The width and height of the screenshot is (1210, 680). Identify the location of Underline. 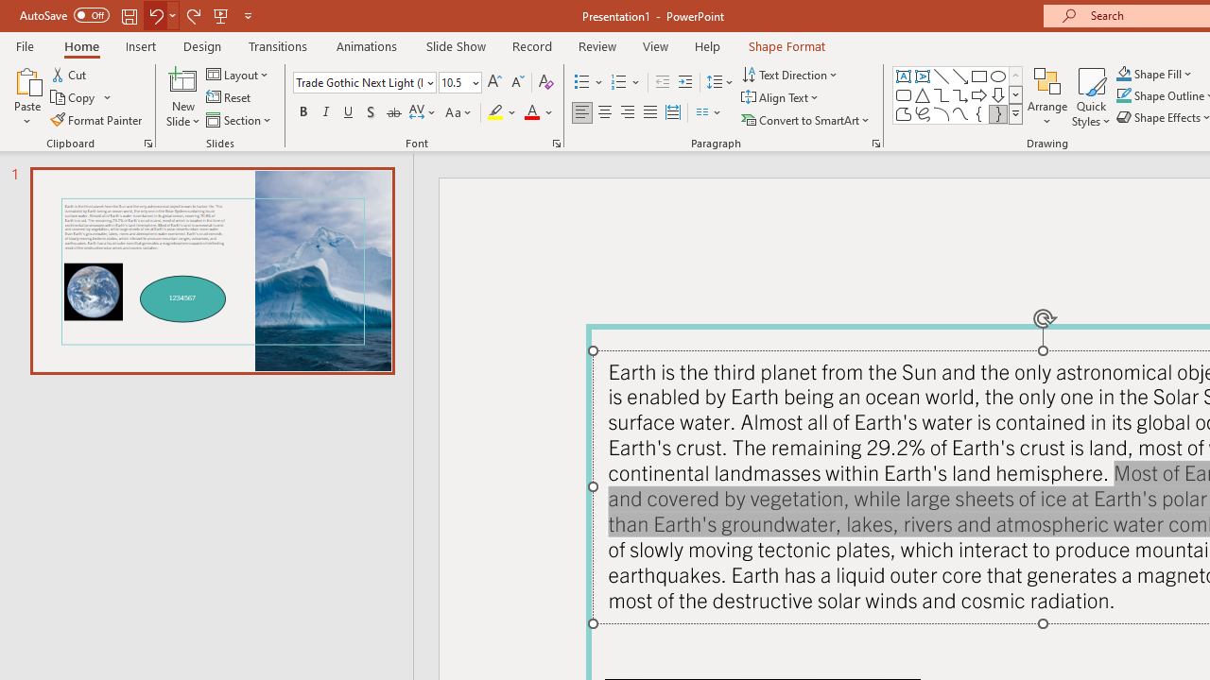
(349, 113).